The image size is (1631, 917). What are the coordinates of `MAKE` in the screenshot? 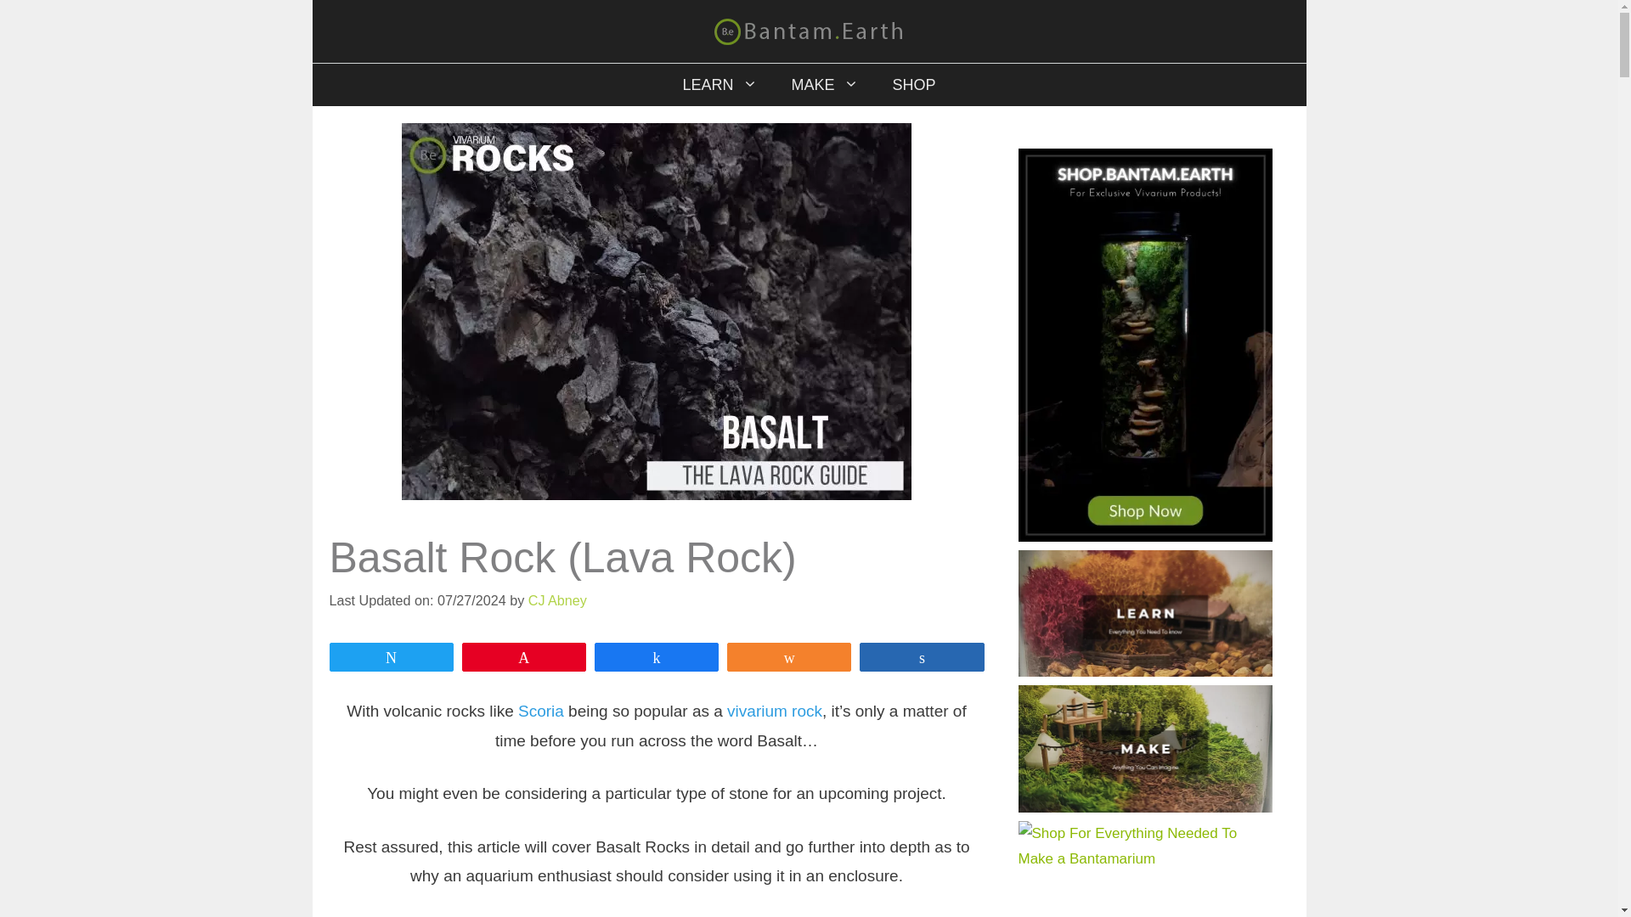 It's located at (826, 85).